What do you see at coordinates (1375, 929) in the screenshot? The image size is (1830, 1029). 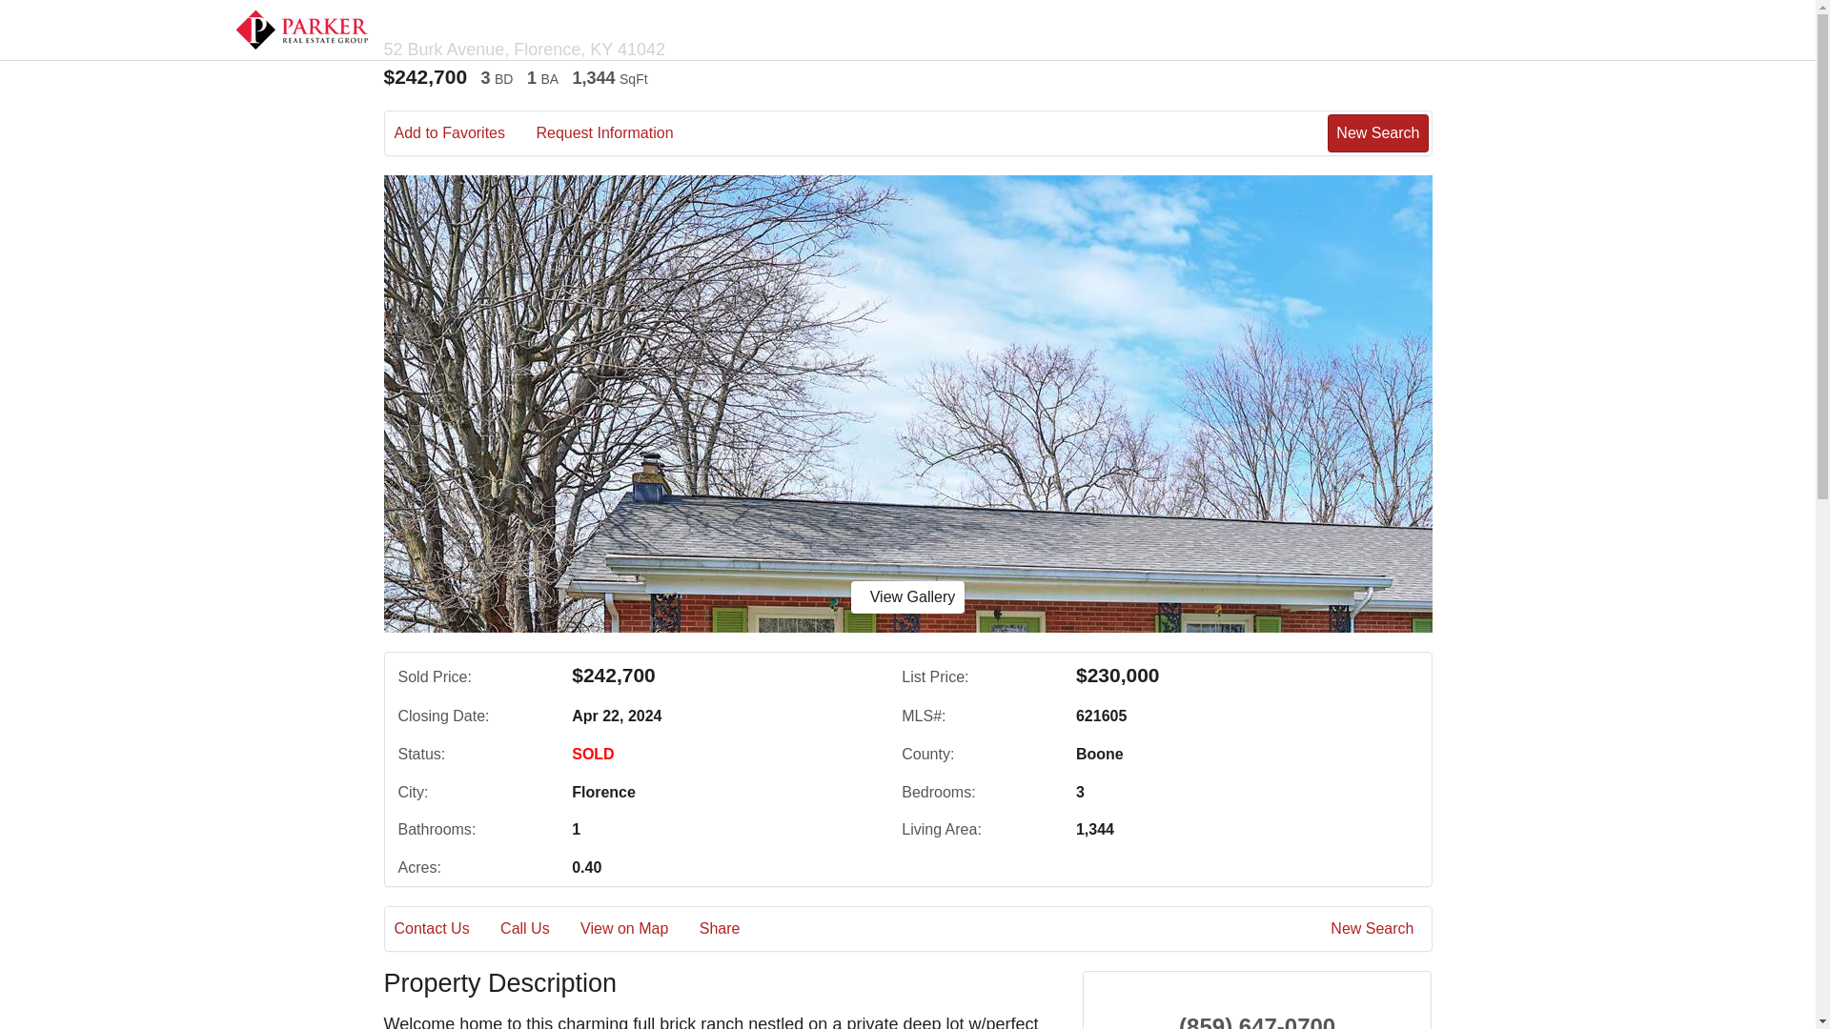 I see `New Search` at bounding box center [1375, 929].